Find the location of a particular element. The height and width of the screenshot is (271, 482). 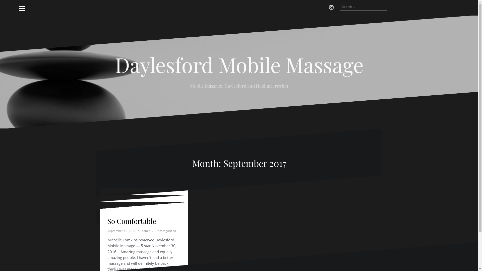

Uncategorized is located at coordinates (165, 217).